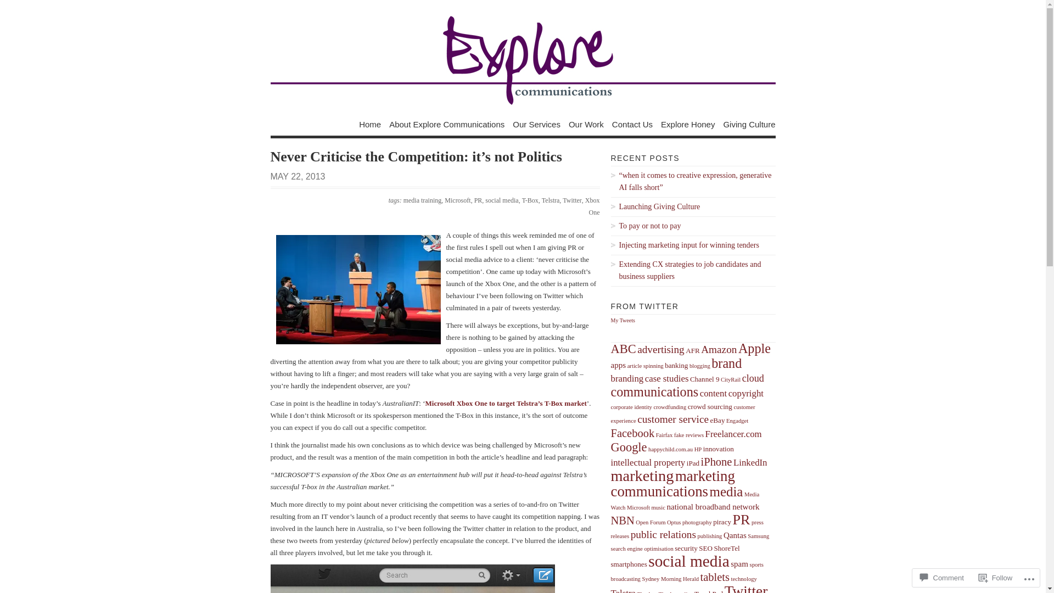 Image resolution: width=1054 pixels, height=593 pixels. What do you see at coordinates (727, 363) in the screenshot?
I see `brand` at bounding box center [727, 363].